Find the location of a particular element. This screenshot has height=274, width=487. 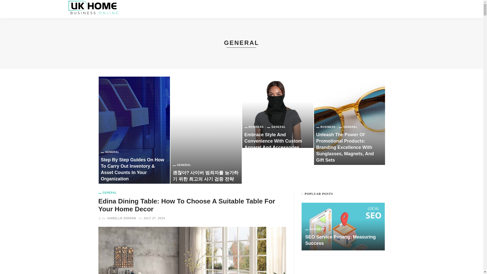

WRITE FOR US is located at coordinates (213, 9).